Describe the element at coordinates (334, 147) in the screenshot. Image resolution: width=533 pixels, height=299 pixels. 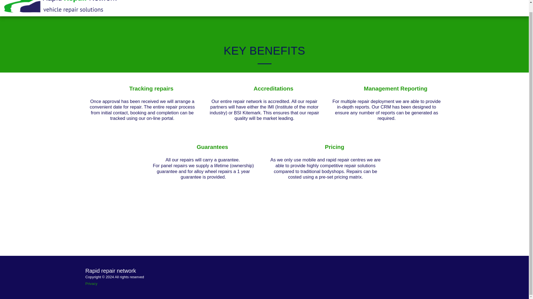
I see `Pricing` at that location.